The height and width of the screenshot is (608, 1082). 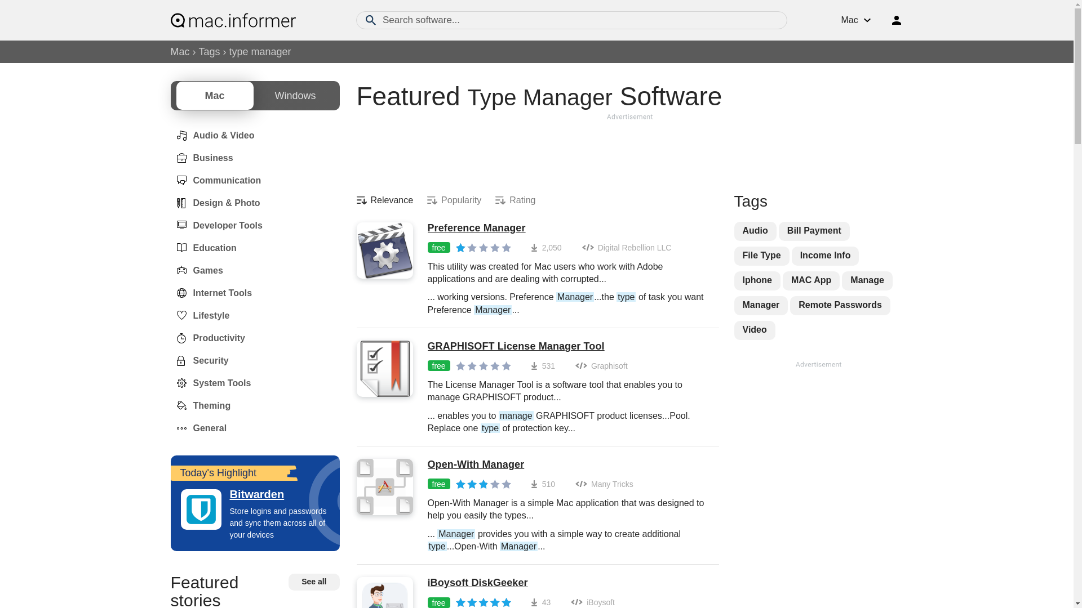 I want to click on Search, so click(x=371, y=20).